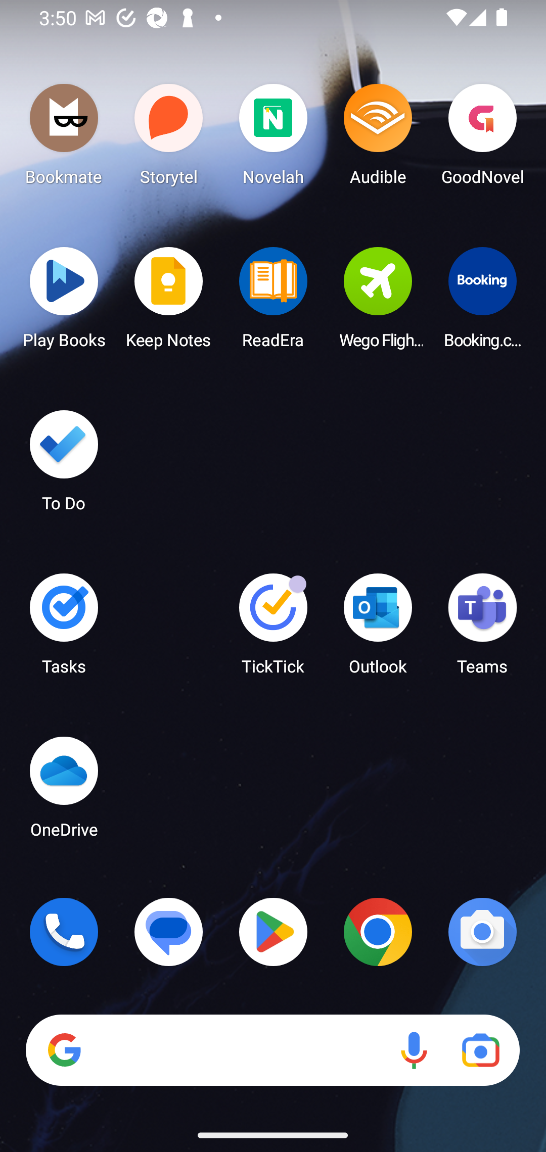  What do you see at coordinates (273, 932) in the screenshot?
I see `Play Store` at bounding box center [273, 932].